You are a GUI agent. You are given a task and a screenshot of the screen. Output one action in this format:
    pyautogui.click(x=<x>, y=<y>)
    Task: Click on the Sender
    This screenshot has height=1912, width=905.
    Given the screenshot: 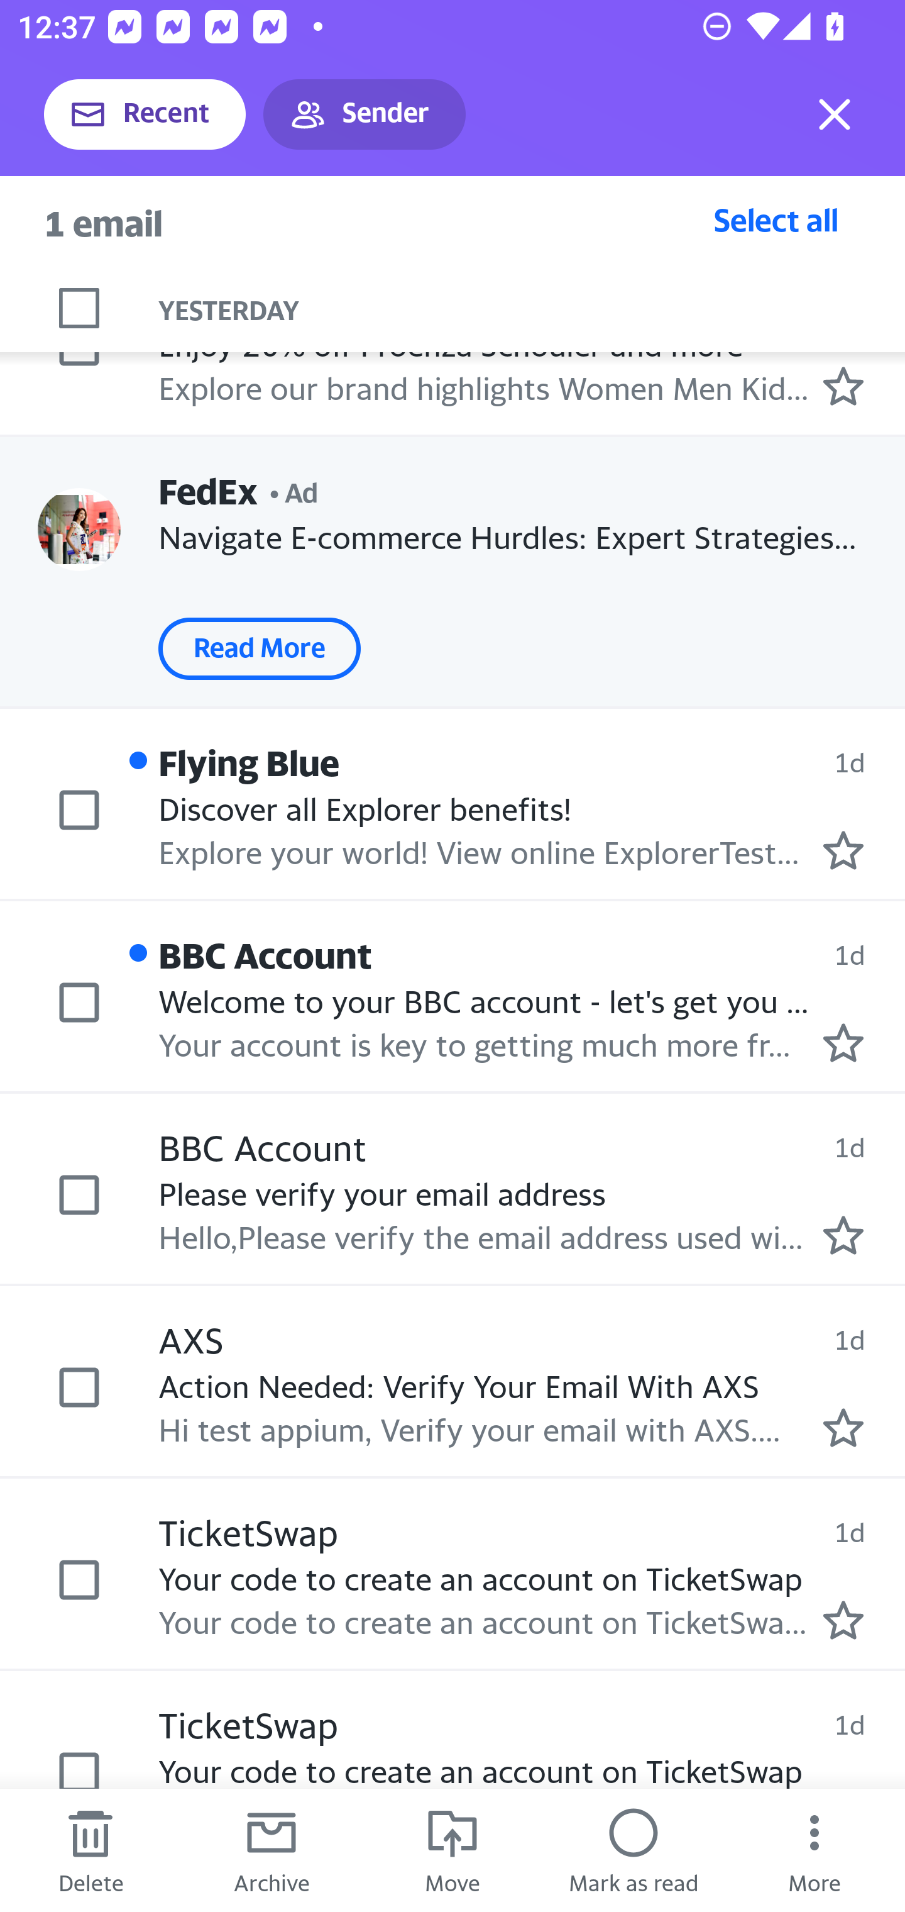 What is the action you would take?
    pyautogui.click(x=365, y=114)
    